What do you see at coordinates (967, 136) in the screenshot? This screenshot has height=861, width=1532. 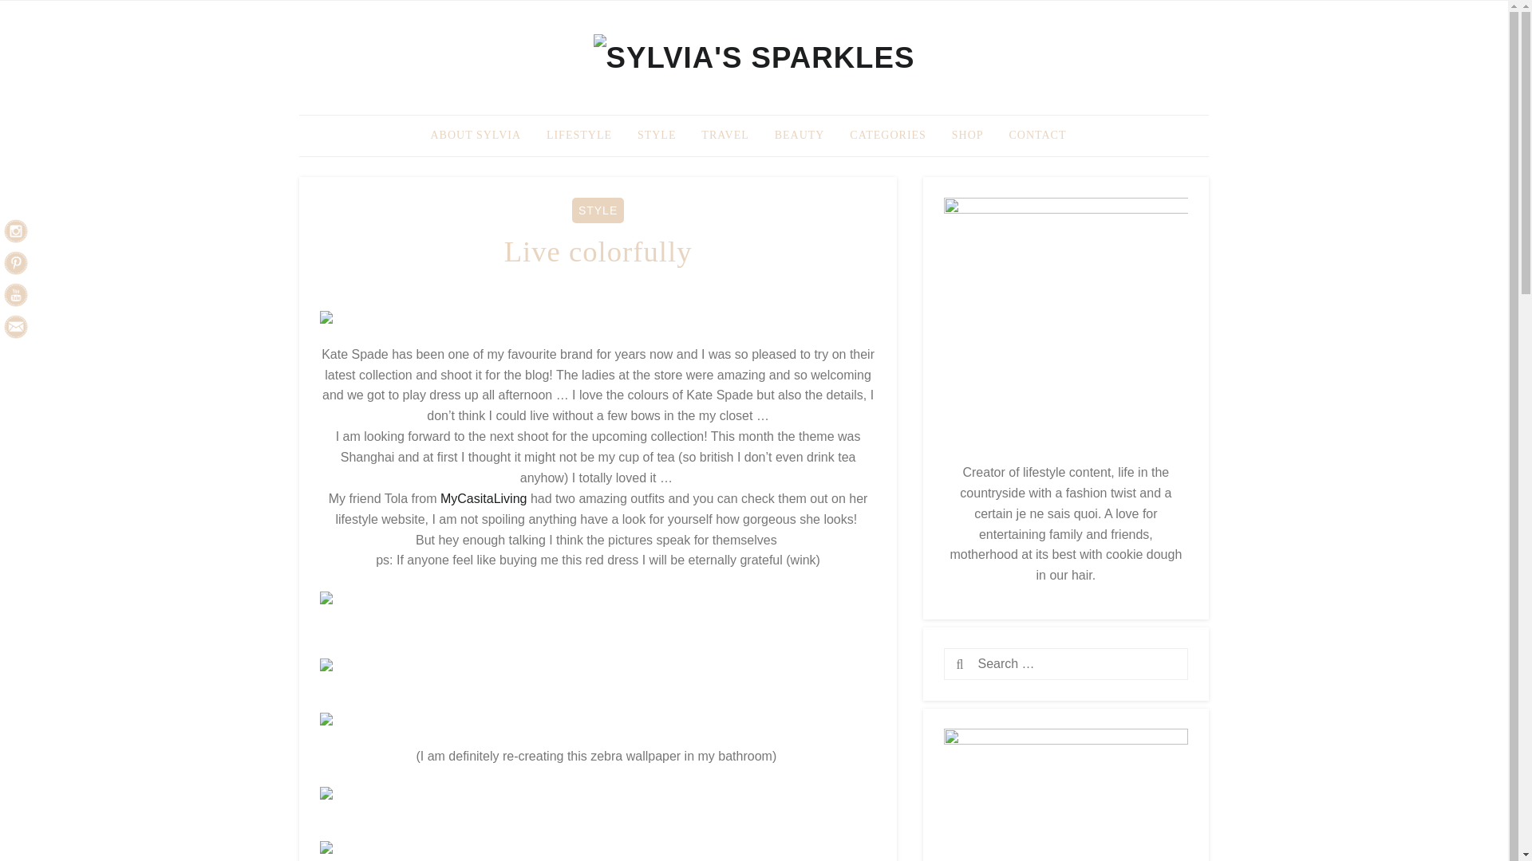 I see `SHOP` at bounding box center [967, 136].